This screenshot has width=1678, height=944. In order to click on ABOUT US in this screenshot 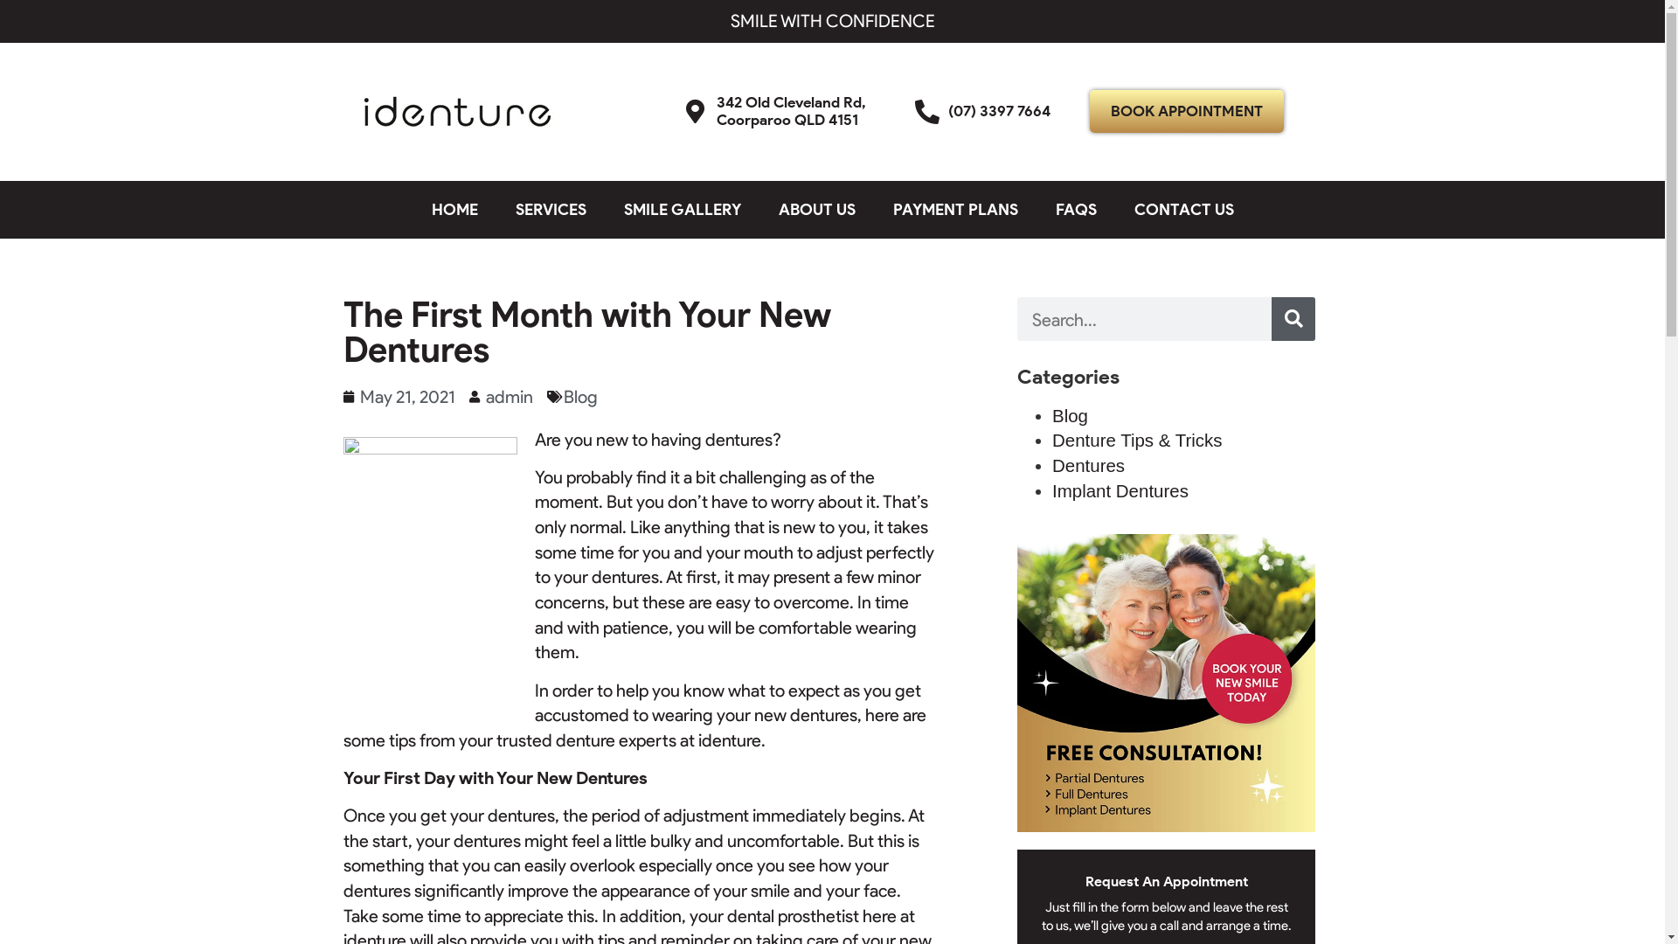, I will do `click(816, 210)`.